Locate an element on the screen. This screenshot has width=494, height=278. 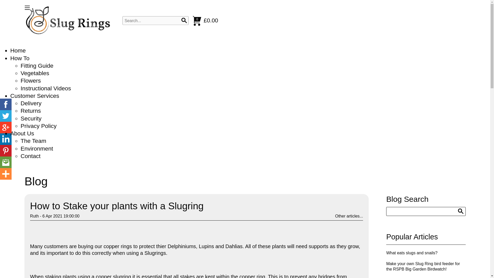
Delivery is located at coordinates (31, 103).